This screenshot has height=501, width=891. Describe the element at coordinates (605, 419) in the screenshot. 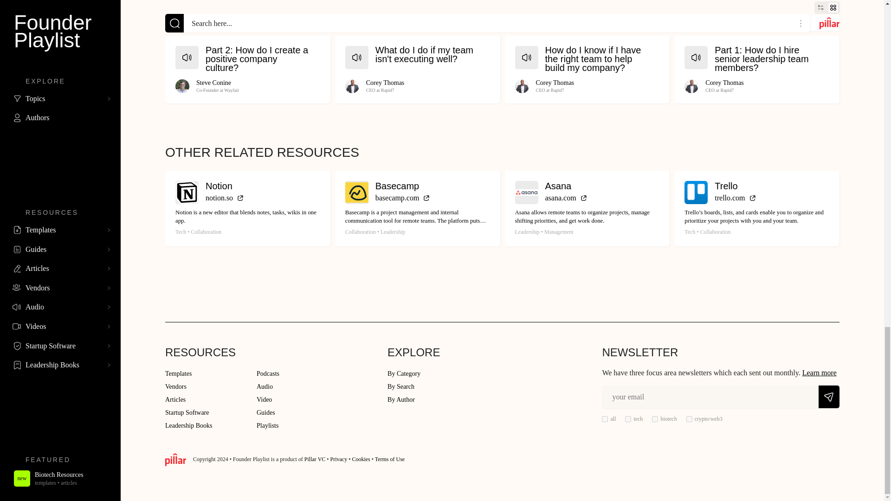

I see `All` at that location.